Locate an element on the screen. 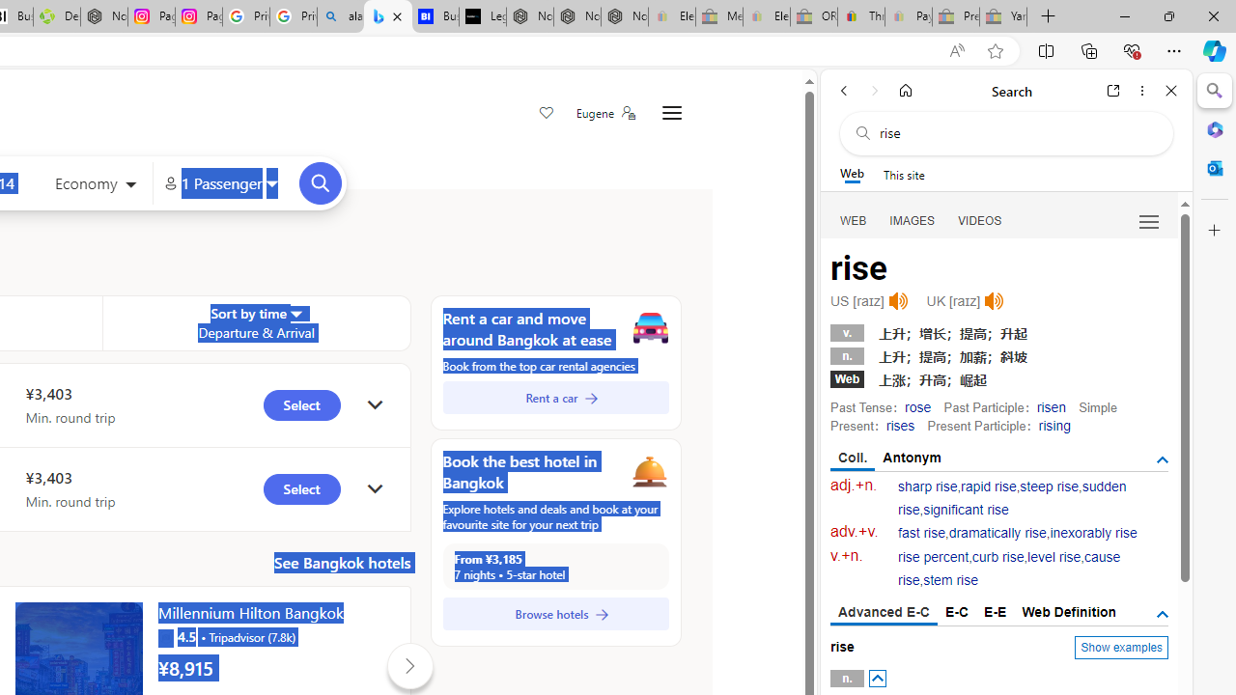 This screenshot has height=695, width=1236. Microsoft Bing Travel - Flights from Hong Kong to Bangkok is located at coordinates (388, 17).